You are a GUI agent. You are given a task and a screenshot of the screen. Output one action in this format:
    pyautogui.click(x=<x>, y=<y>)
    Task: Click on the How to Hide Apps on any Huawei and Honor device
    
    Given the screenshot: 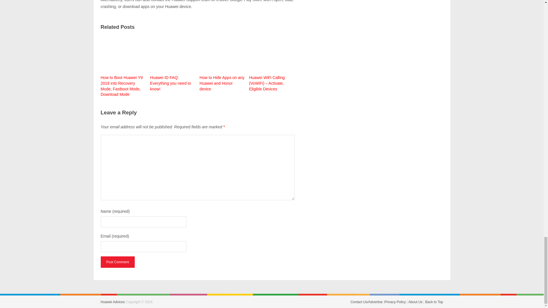 What is the action you would take?
    pyautogui.click(x=222, y=62)
    